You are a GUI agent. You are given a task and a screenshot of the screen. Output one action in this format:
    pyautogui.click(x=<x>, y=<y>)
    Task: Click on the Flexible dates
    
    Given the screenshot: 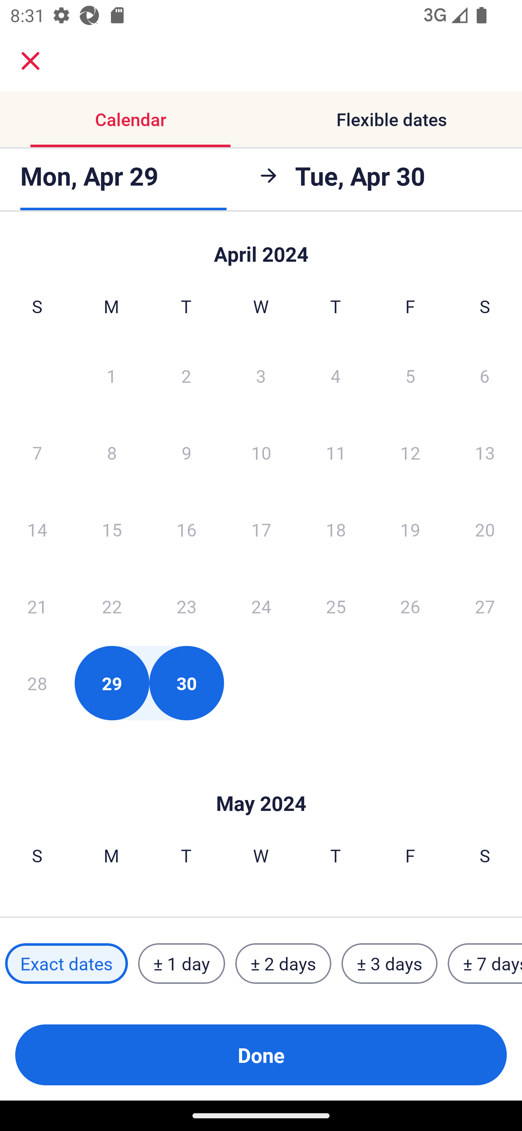 What is the action you would take?
    pyautogui.click(x=391, y=119)
    